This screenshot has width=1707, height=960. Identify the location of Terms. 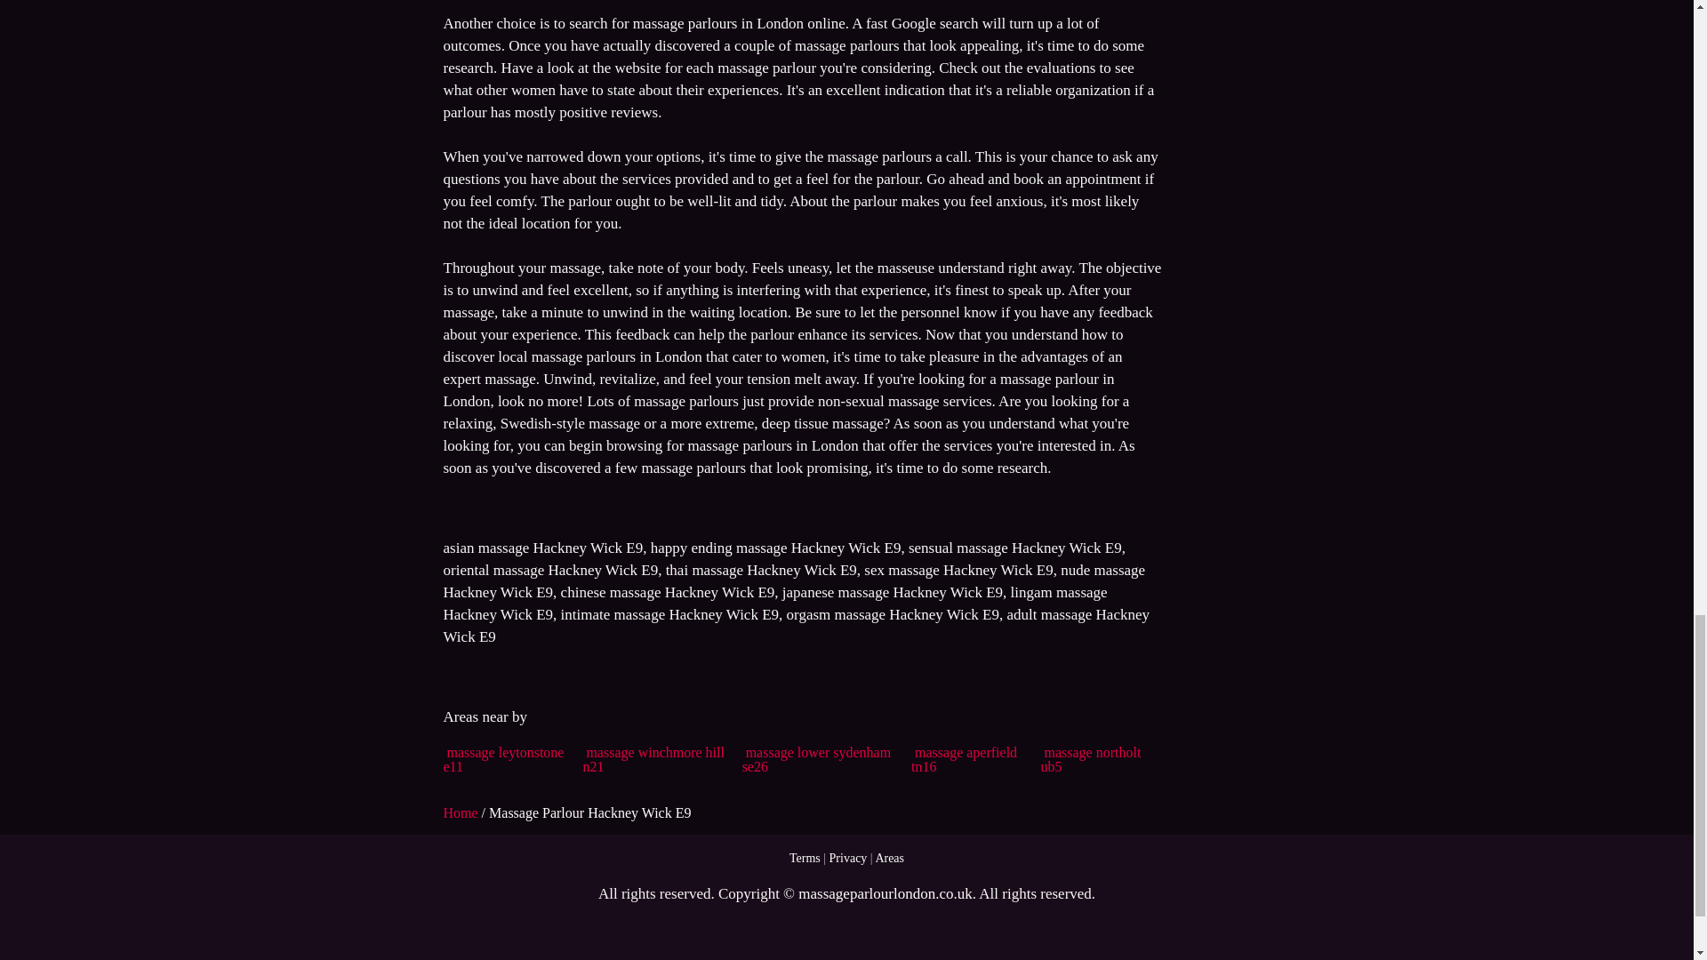
(805, 858).